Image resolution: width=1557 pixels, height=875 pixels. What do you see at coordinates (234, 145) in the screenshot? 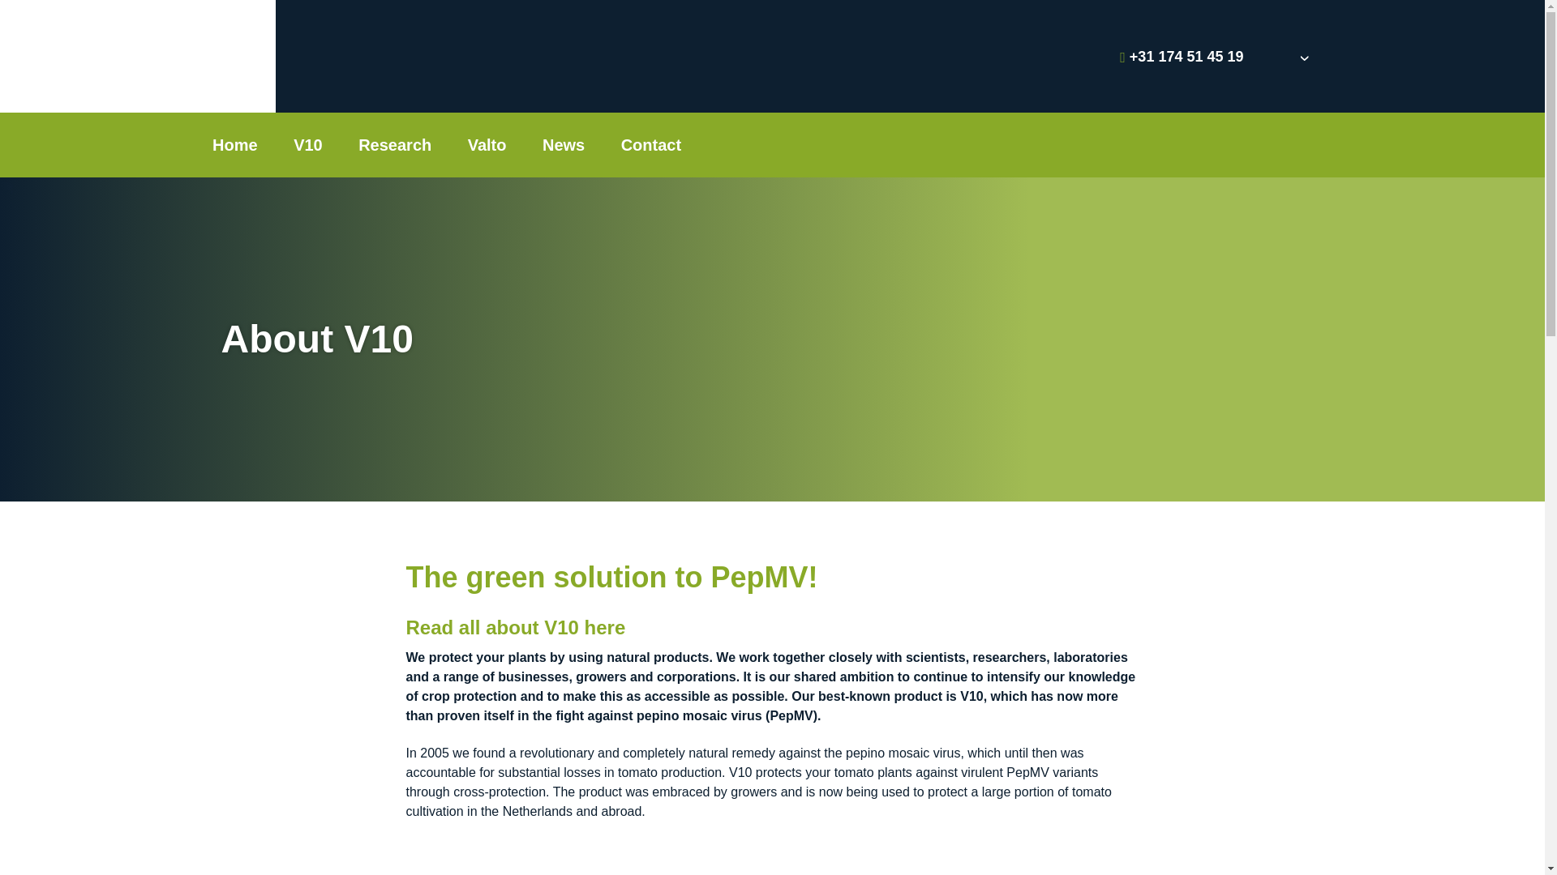
I see `Home` at bounding box center [234, 145].